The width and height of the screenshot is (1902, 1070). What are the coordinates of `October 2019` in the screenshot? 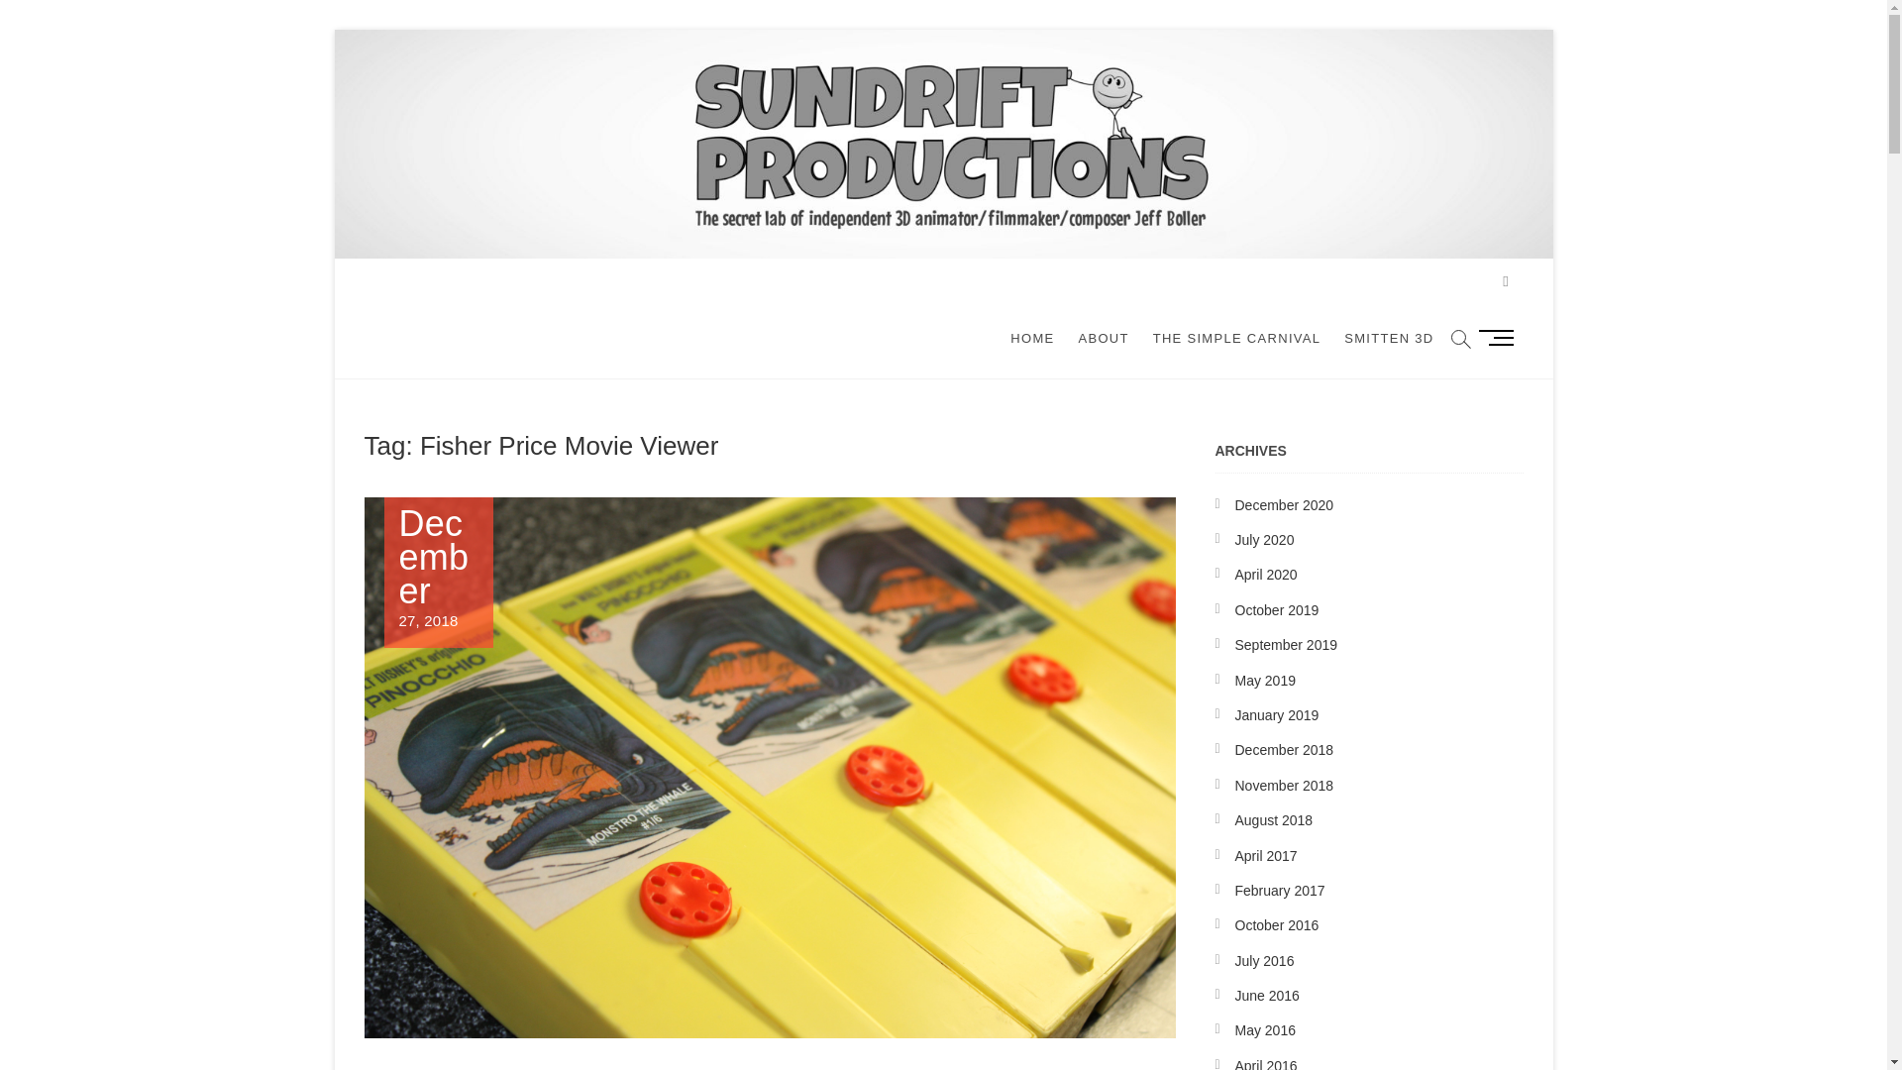 It's located at (1276, 610).